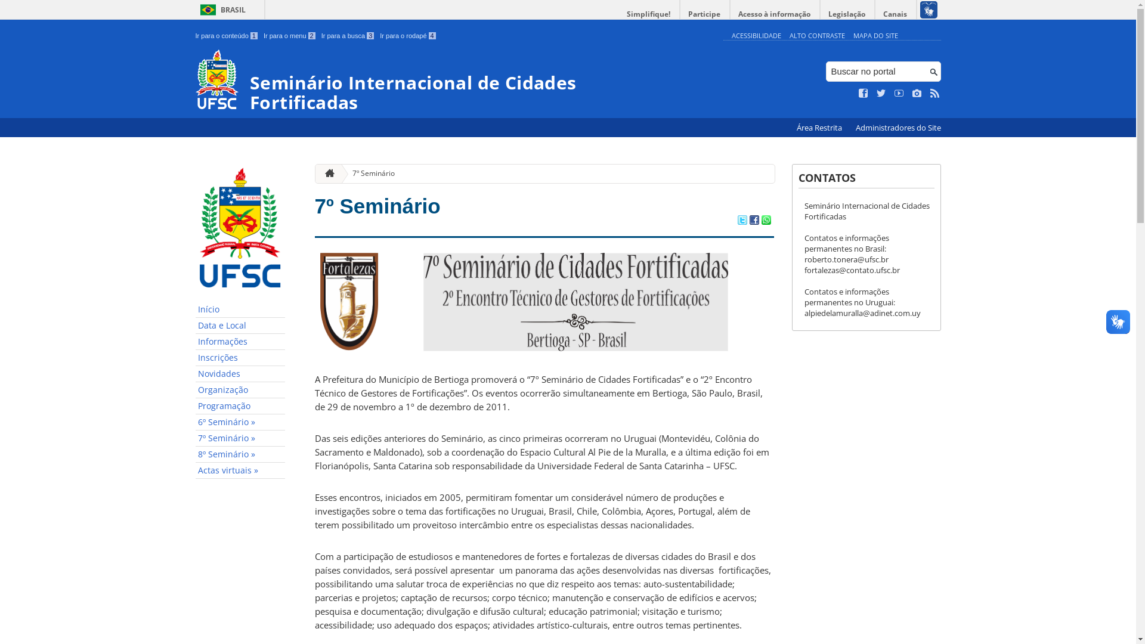 The image size is (1145, 644). I want to click on Curta no Facebook, so click(864, 94).